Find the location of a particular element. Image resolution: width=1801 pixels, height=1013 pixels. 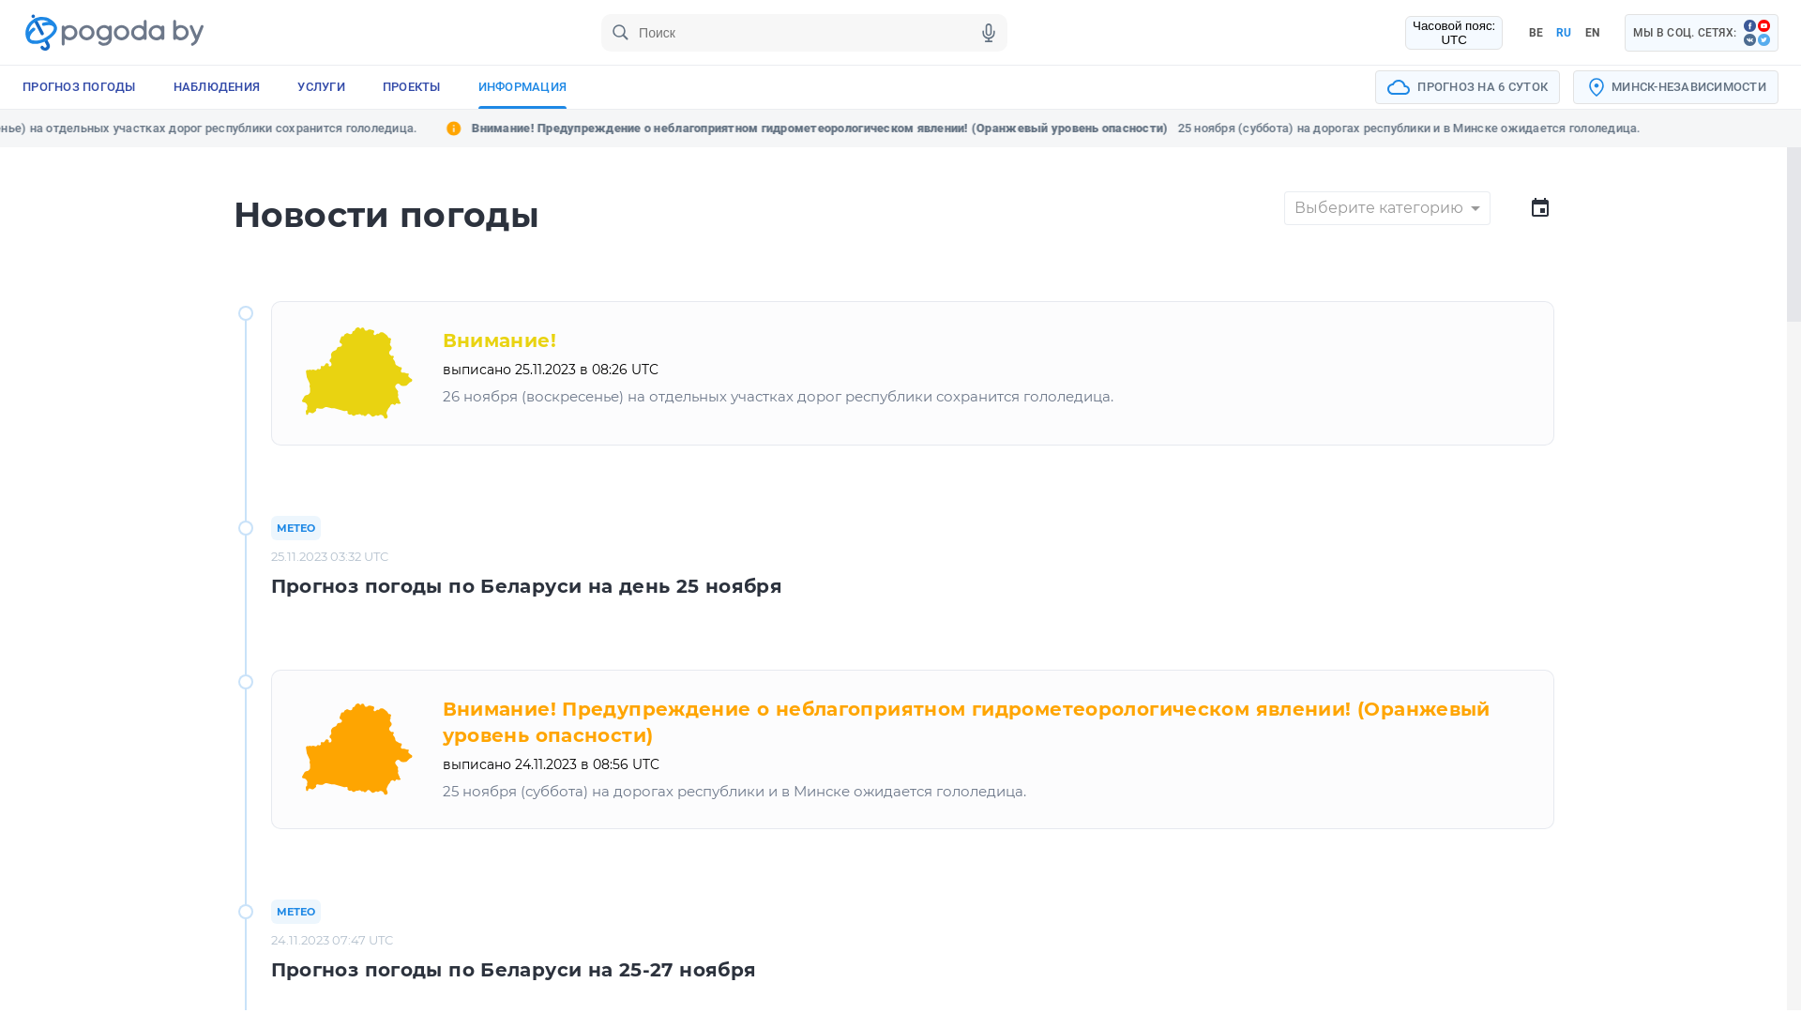

EN is located at coordinates (1592, 32).